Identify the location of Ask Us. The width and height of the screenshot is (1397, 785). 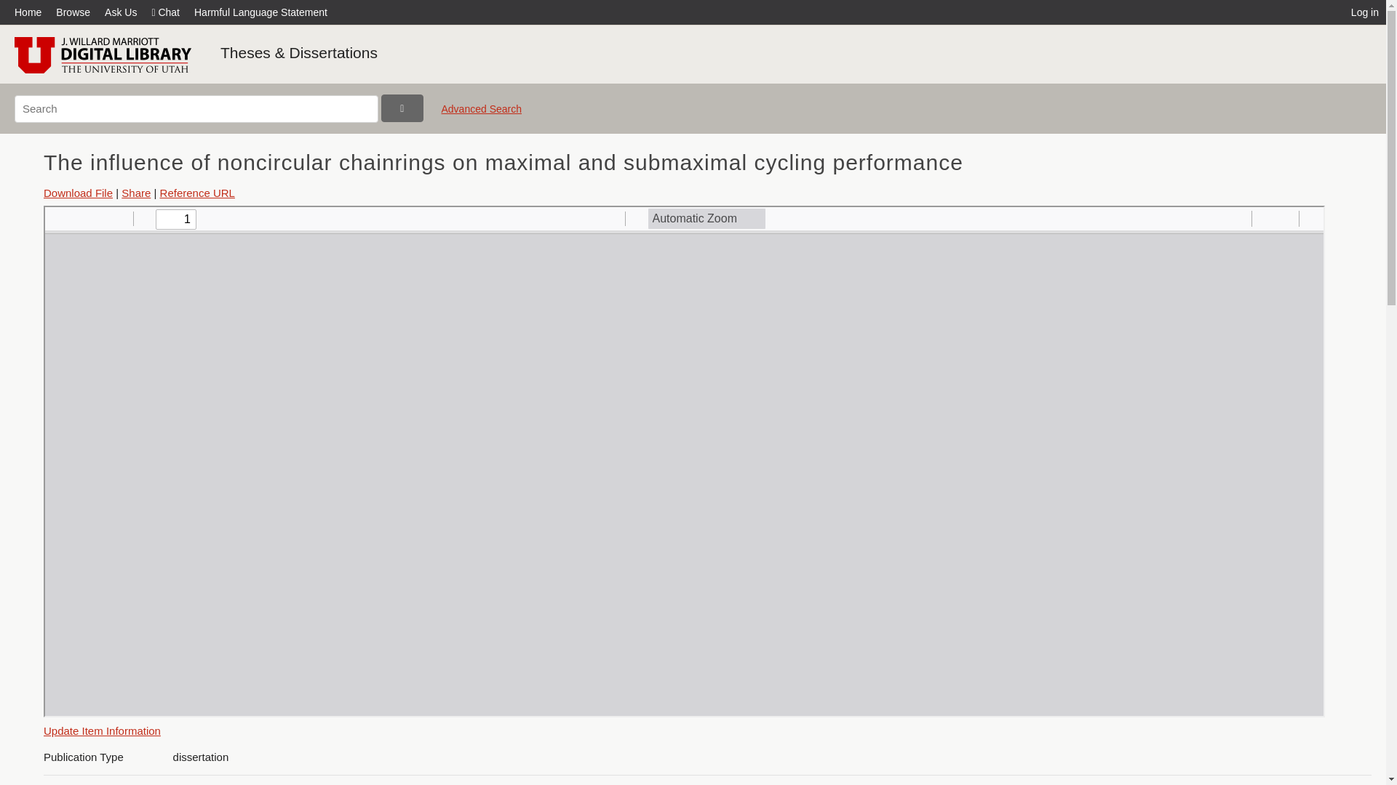
(121, 12).